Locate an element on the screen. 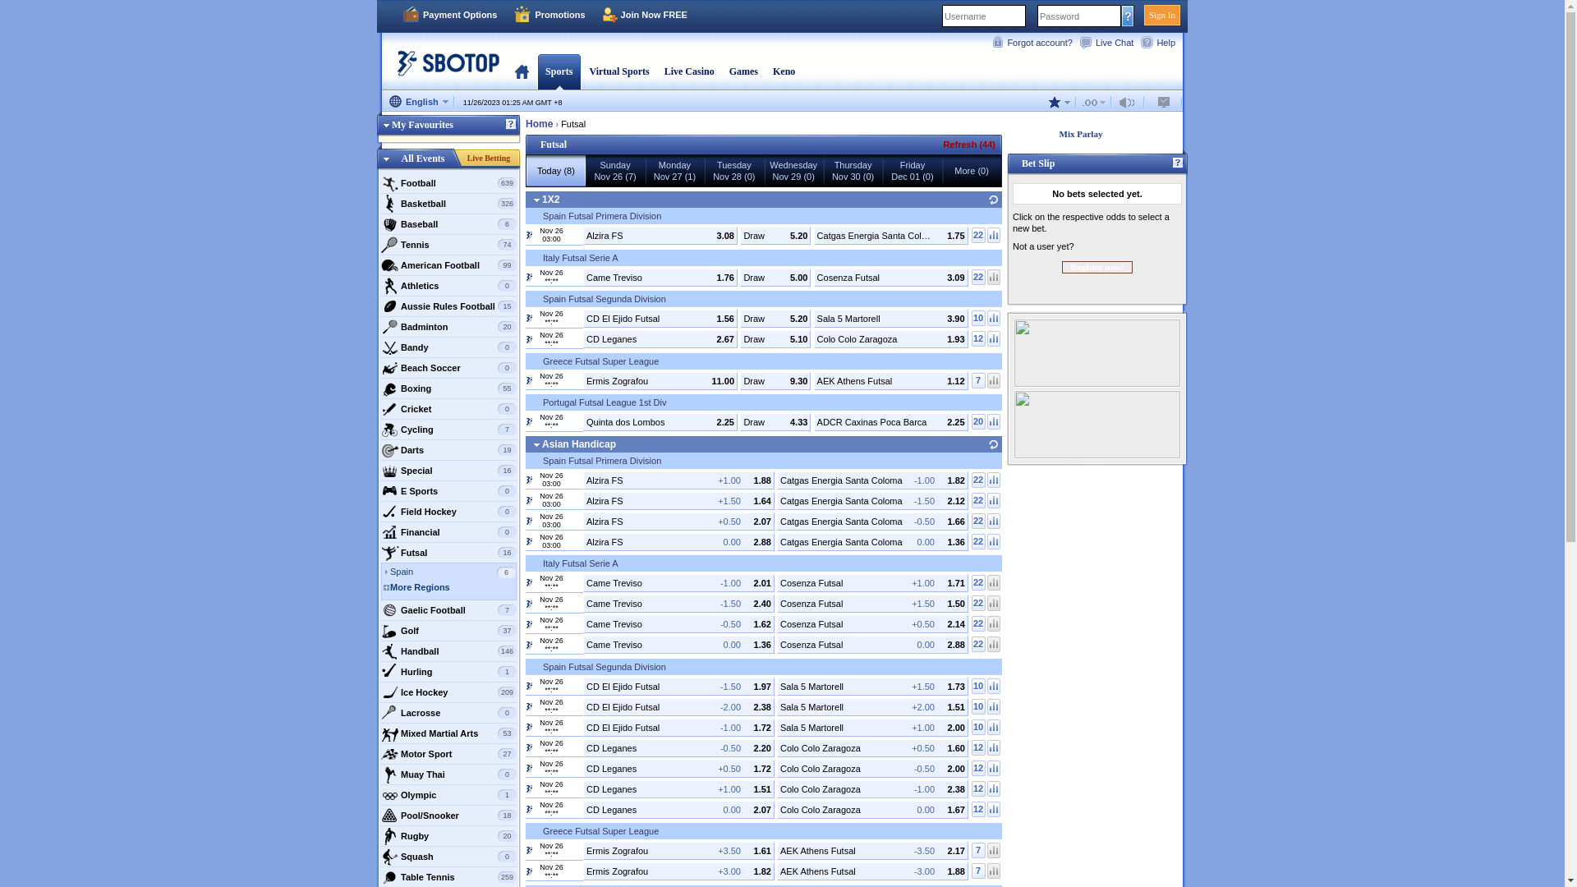  Cricket
0 is located at coordinates (448, 409).